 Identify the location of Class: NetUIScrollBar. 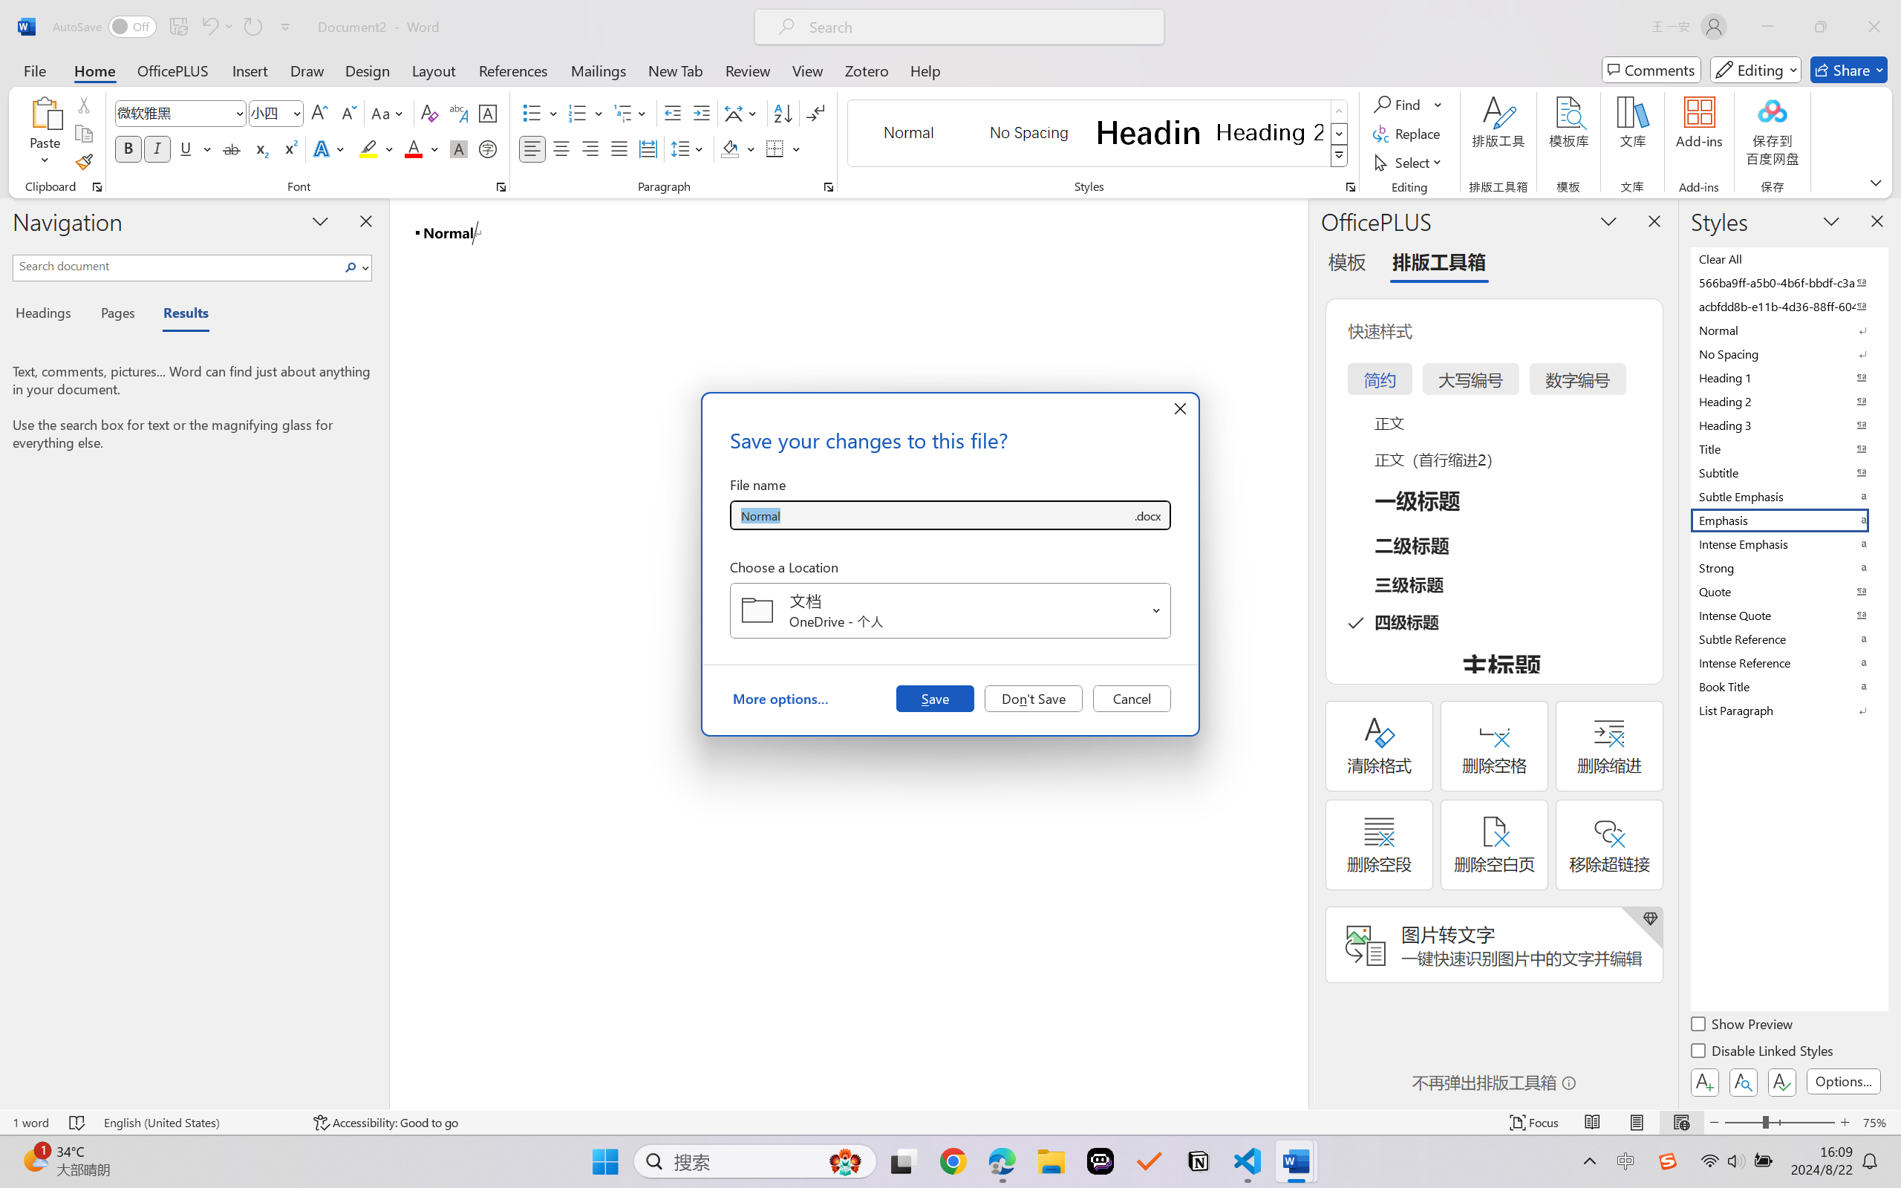
(1298, 653).